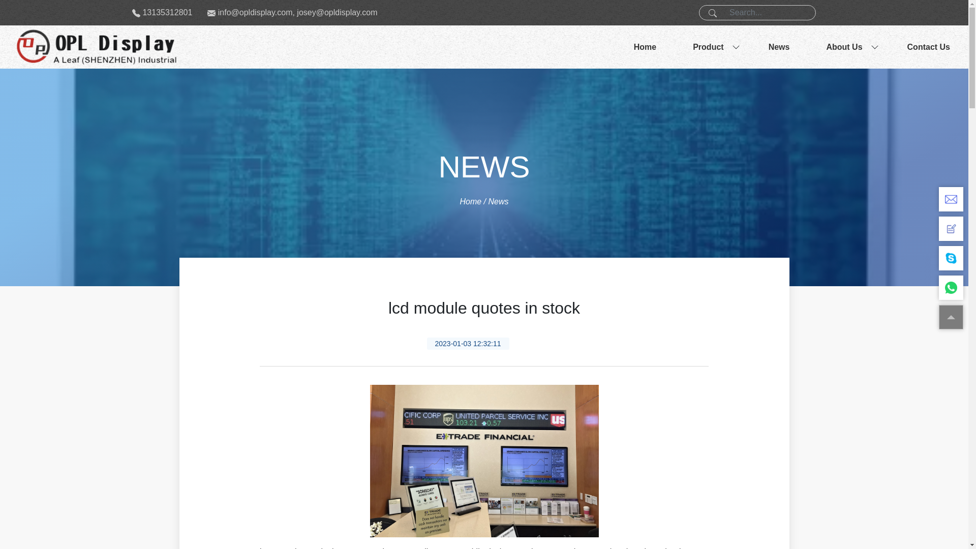  What do you see at coordinates (779, 47) in the screenshot?
I see `News` at bounding box center [779, 47].